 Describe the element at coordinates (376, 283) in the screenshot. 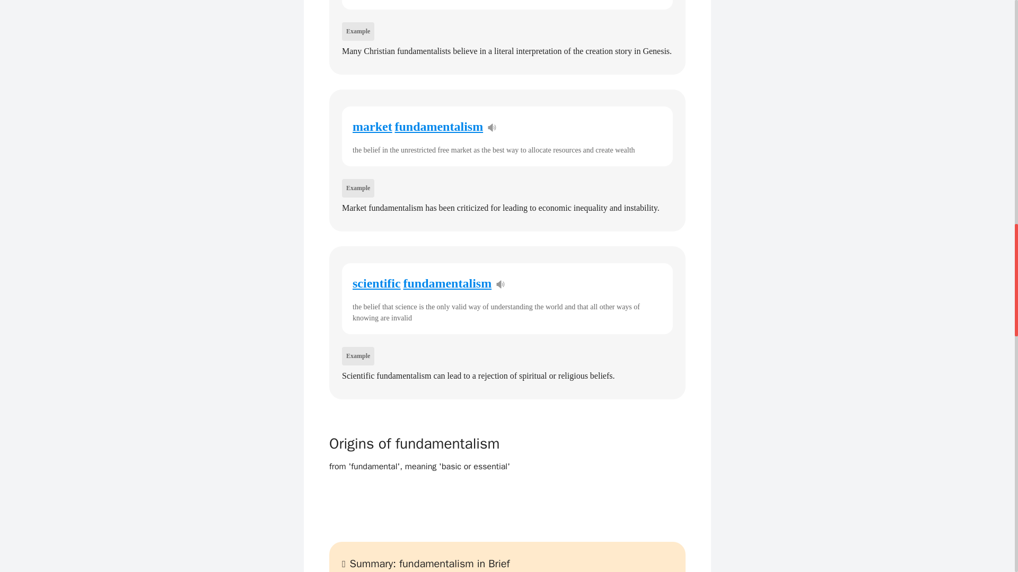

I see `scientific` at that location.